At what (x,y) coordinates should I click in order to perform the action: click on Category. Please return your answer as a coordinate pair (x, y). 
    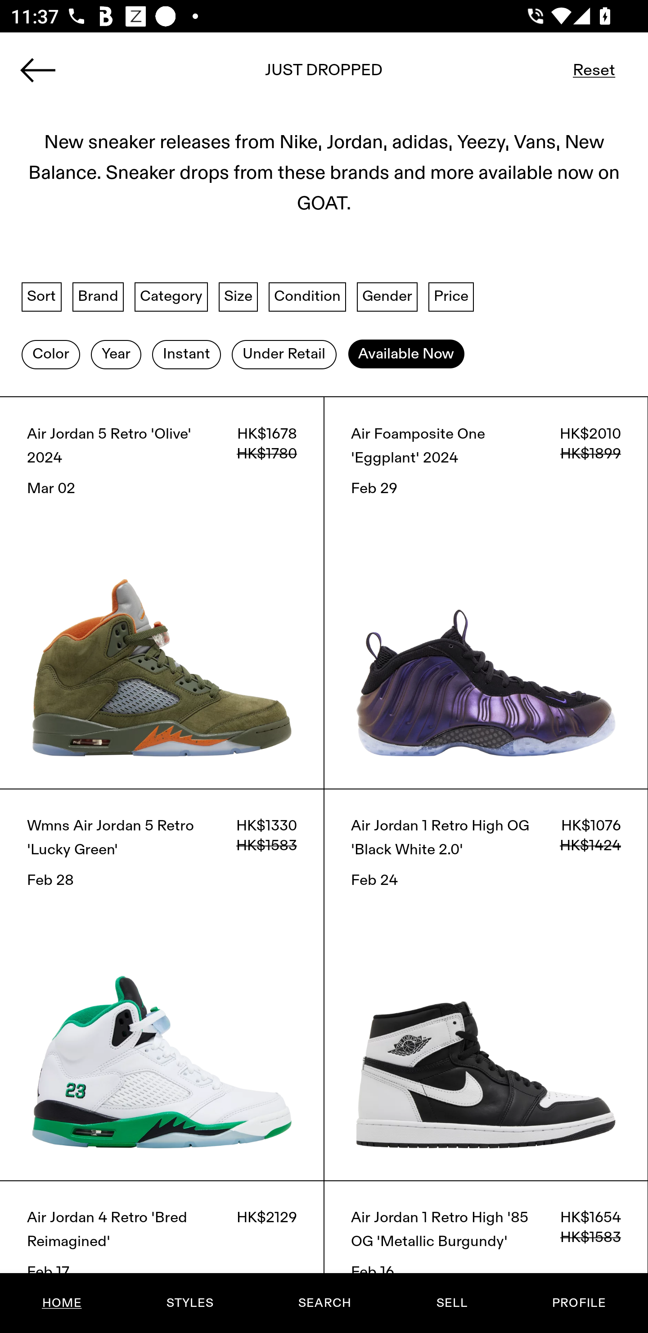
    Looking at the image, I should click on (171, 296).